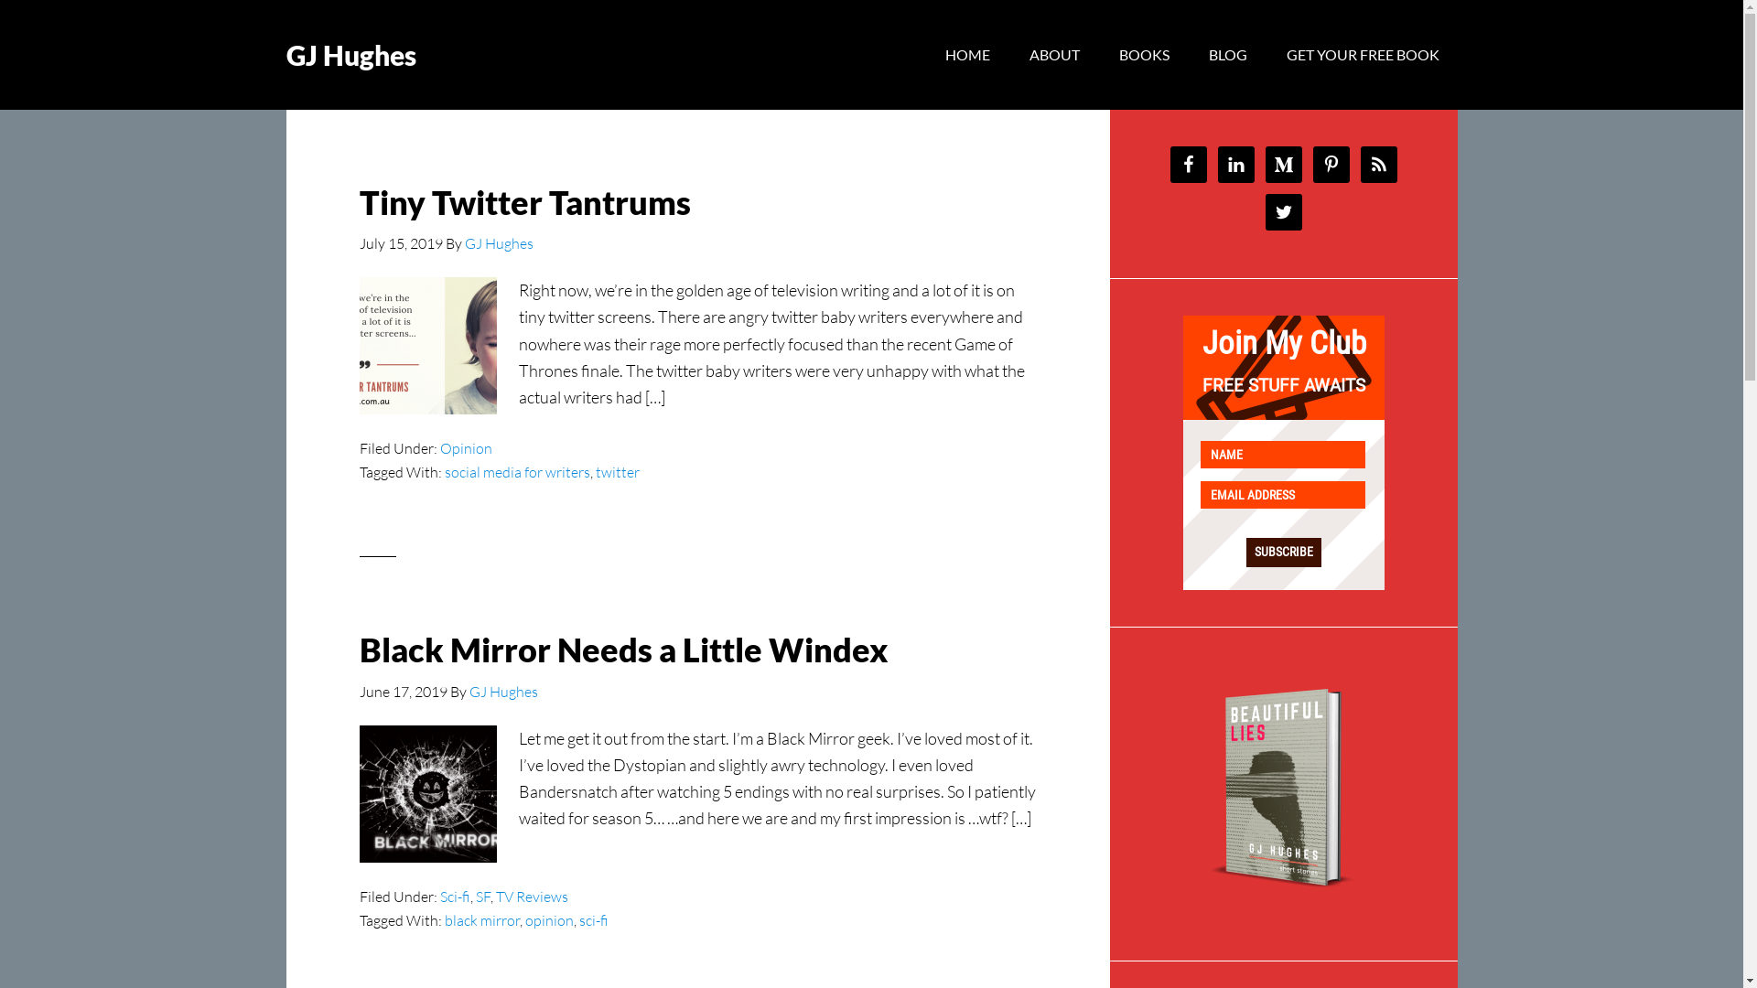  Describe the element at coordinates (503, 692) in the screenshot. I see `GJ Hughes` at that location.